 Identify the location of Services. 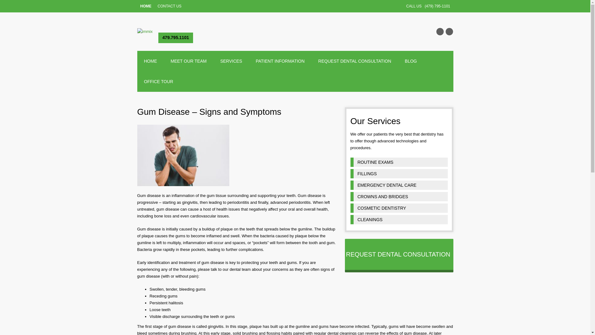
(231, 61).